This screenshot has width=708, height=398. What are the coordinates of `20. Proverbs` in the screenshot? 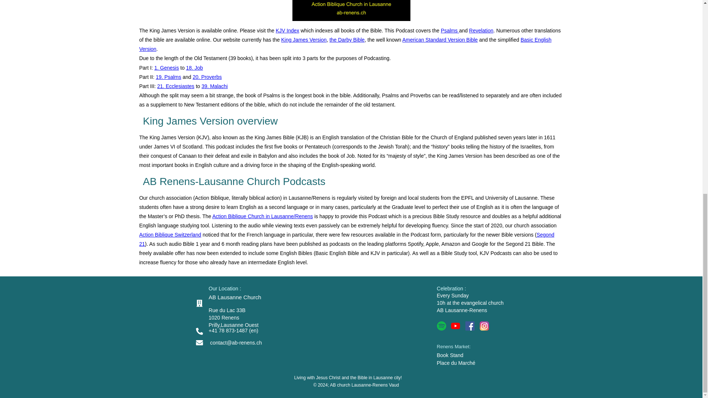 It's located at (207, 77).